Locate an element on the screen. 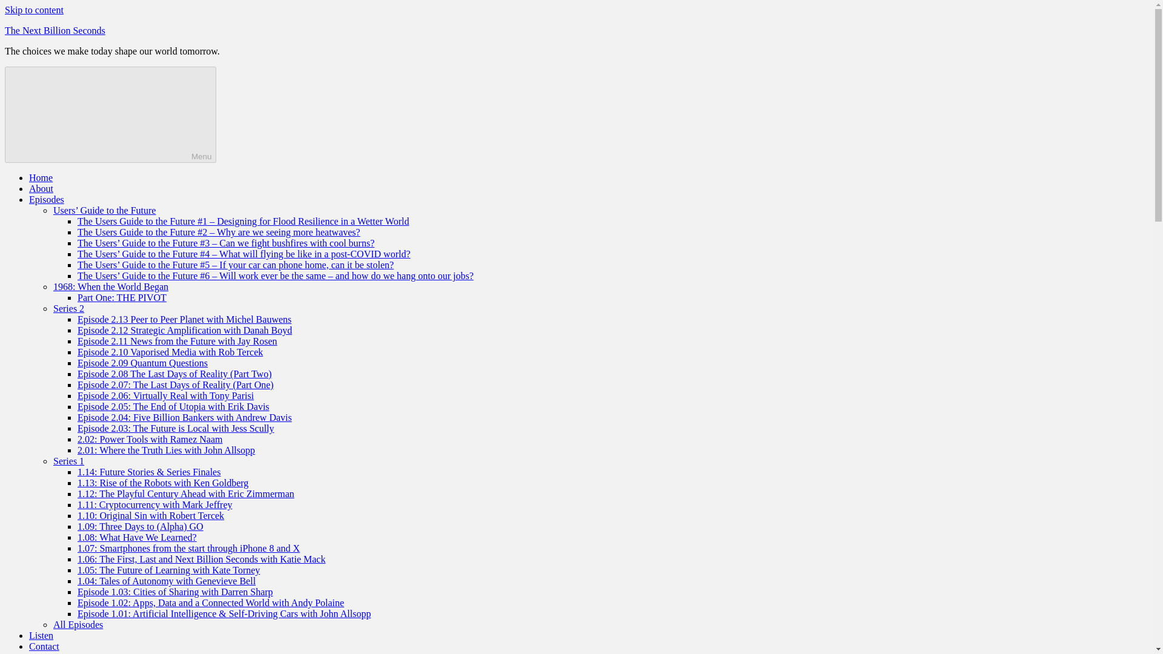 This screenshot has width=1163, height=654. 1.10: Original Sin with Robert Tercek is located at coordinates (151, 515).